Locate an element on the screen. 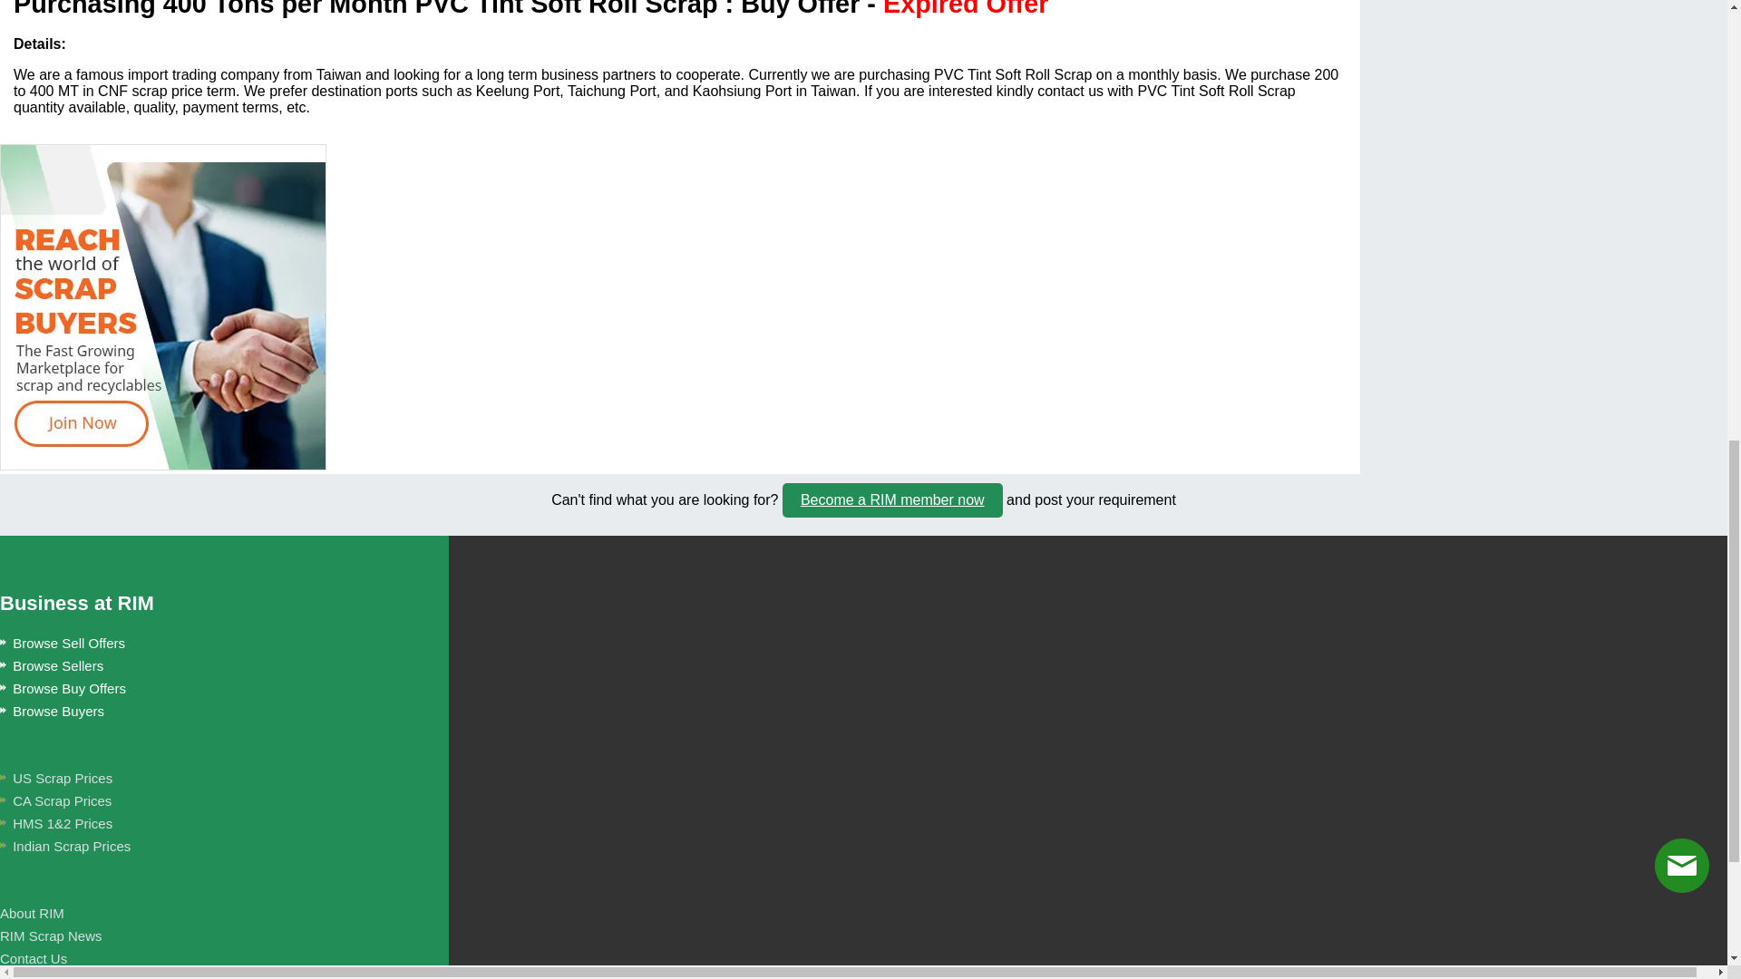  Browse Sell Offers is located at coordinates (63, 643).